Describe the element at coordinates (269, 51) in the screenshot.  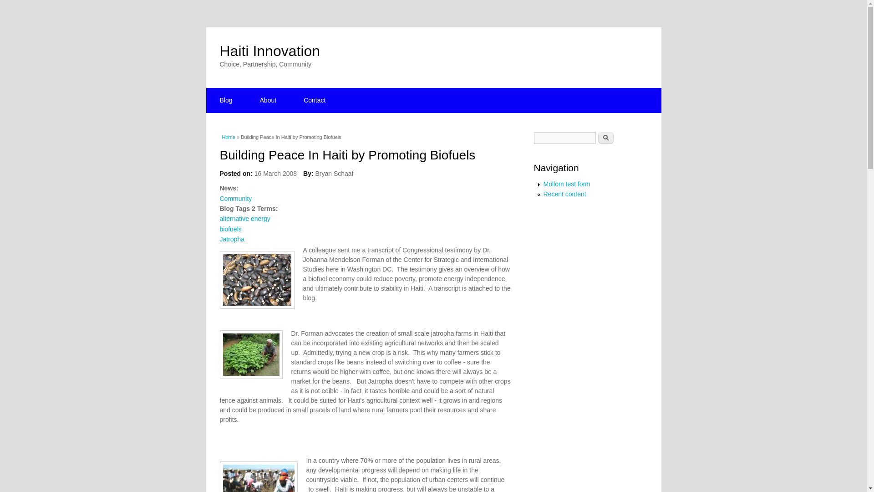
I see `Home` at that location.